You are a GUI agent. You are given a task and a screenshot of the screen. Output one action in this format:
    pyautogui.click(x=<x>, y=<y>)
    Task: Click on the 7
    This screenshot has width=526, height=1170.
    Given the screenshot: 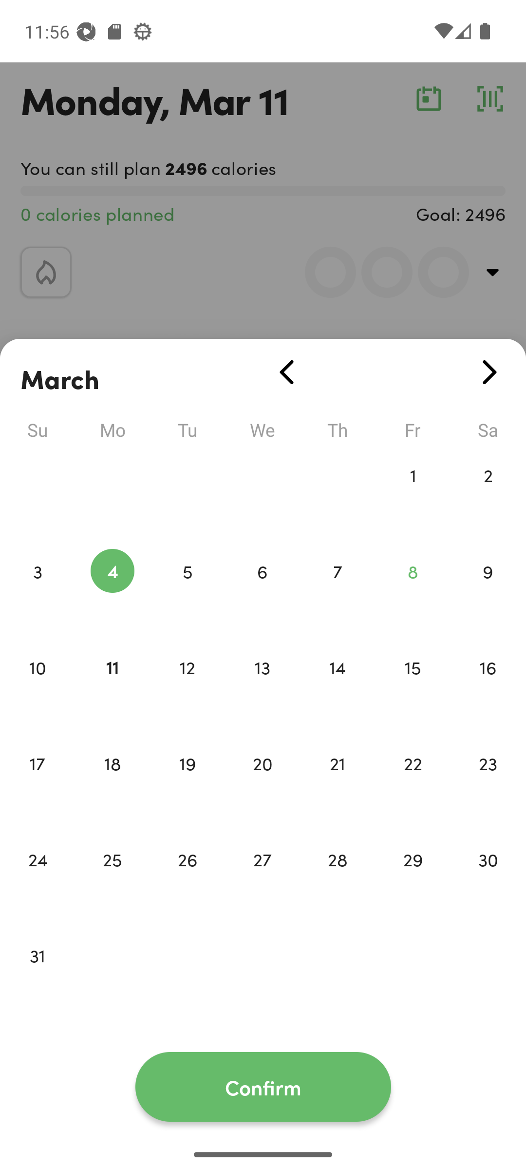 What is the action you would take?
    pyautogui.click(x=338, y=592)
    